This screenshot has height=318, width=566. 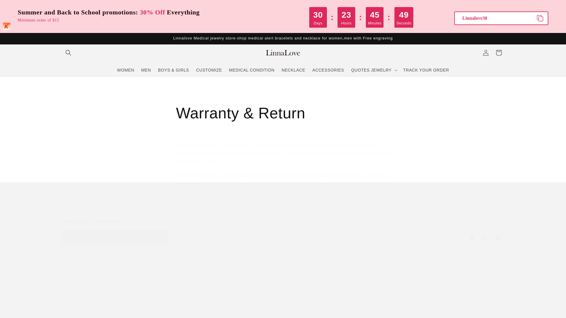 What do you see at coordinates (126, 70) in the screenshot?
I see `WOMEN` at bounding box center [126, 70].